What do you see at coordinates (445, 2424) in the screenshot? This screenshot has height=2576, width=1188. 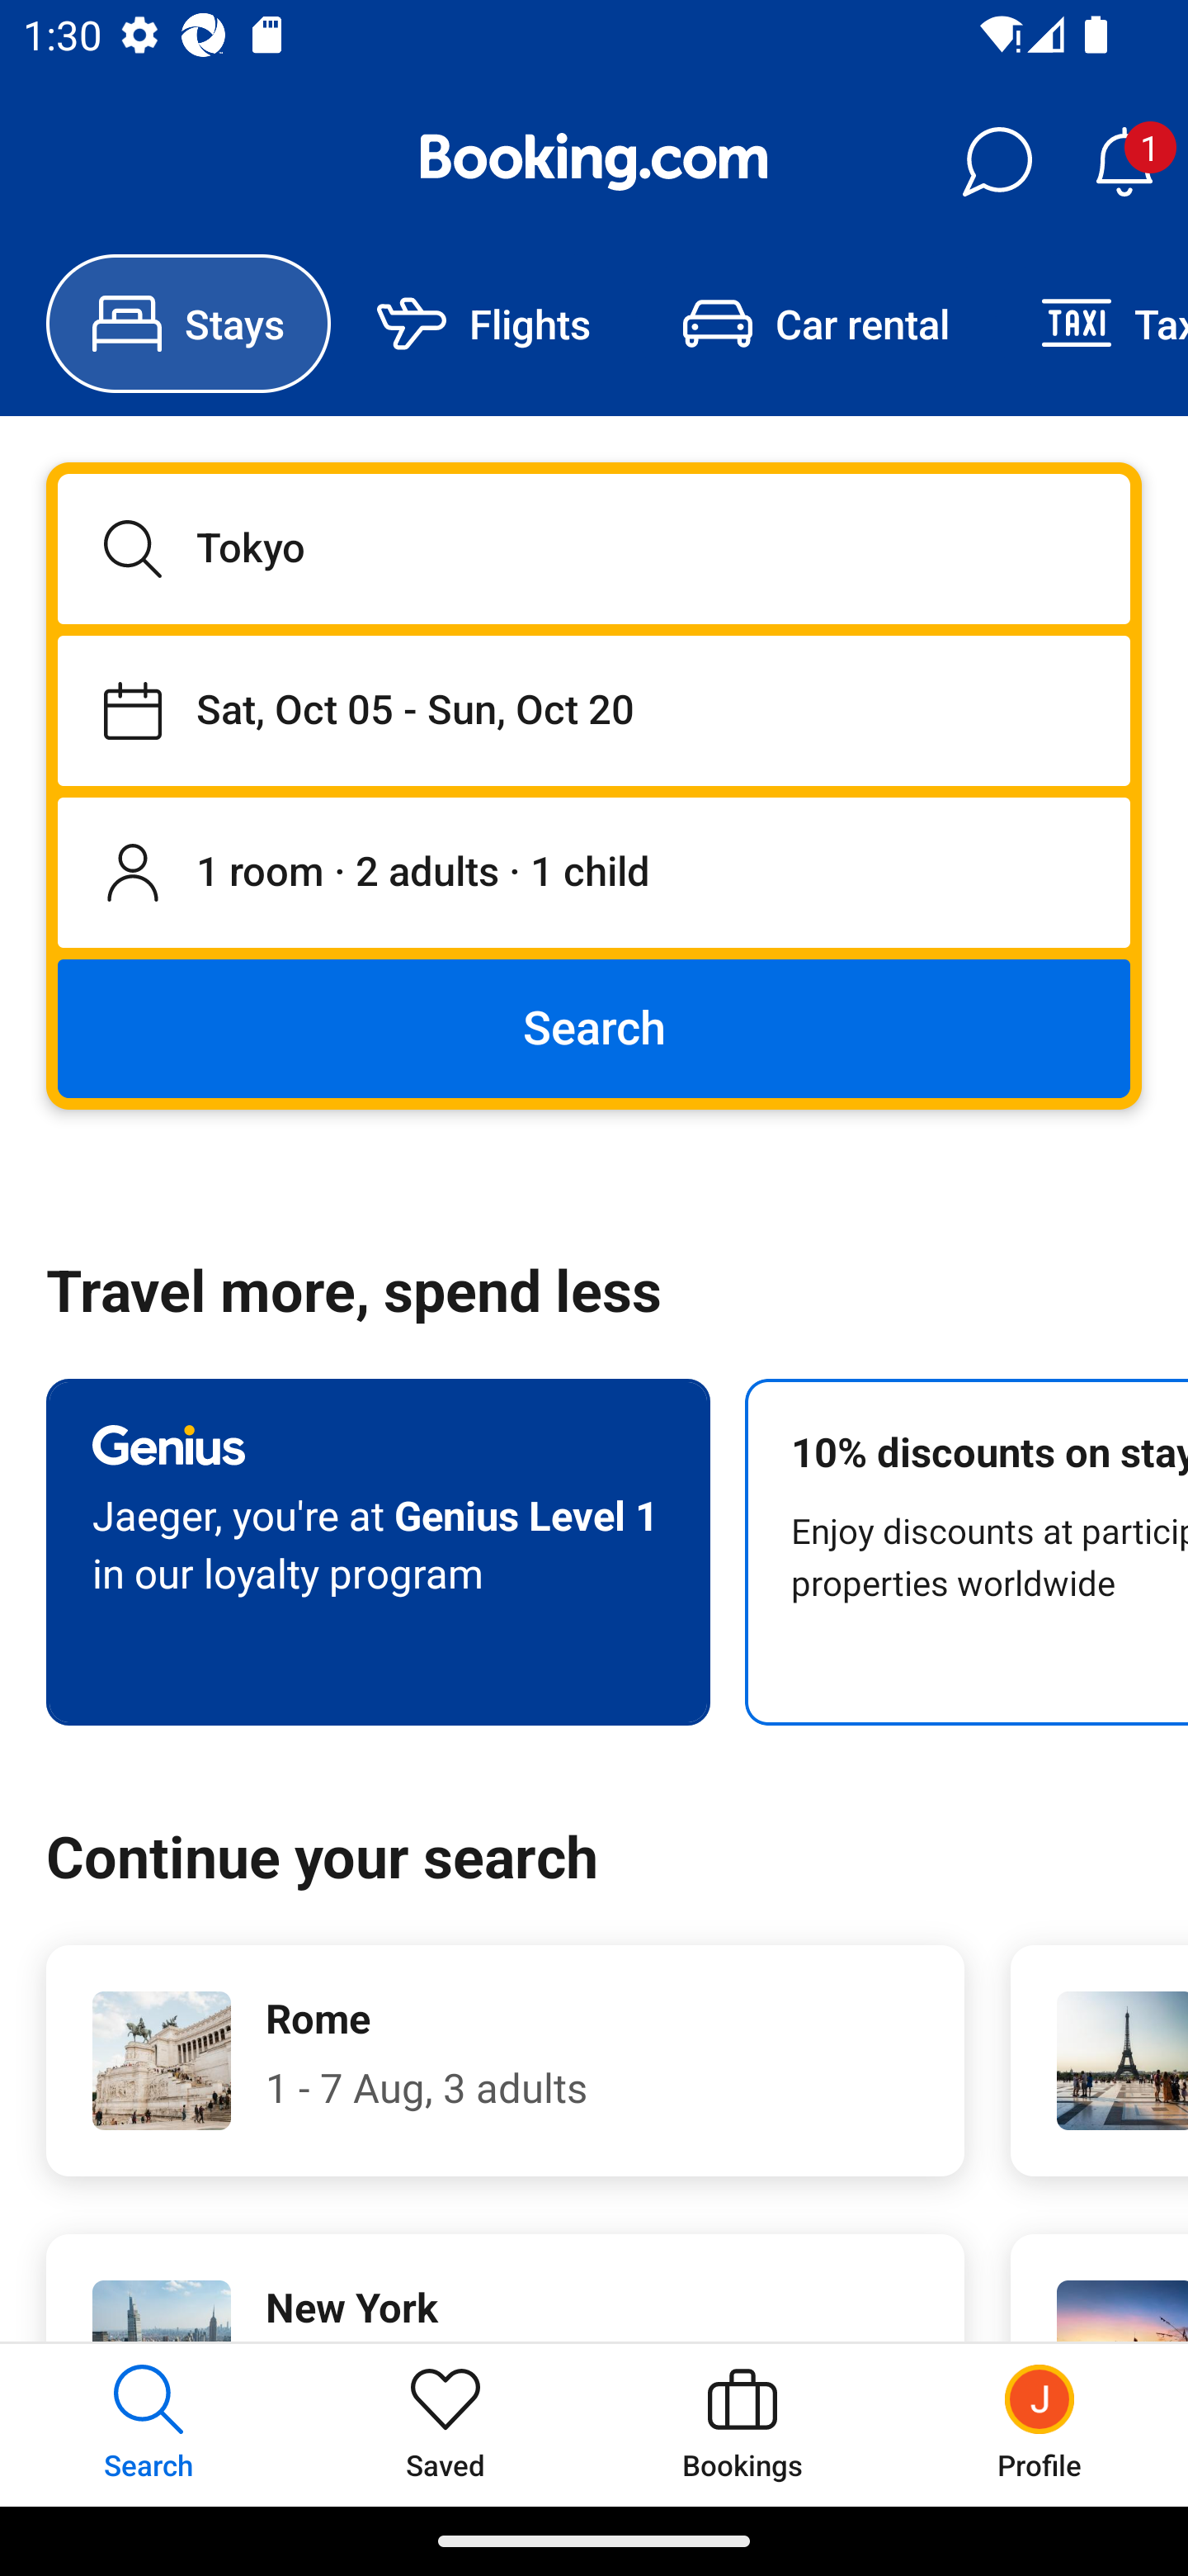 I see `Saved` at bounding box center [445, 2424].